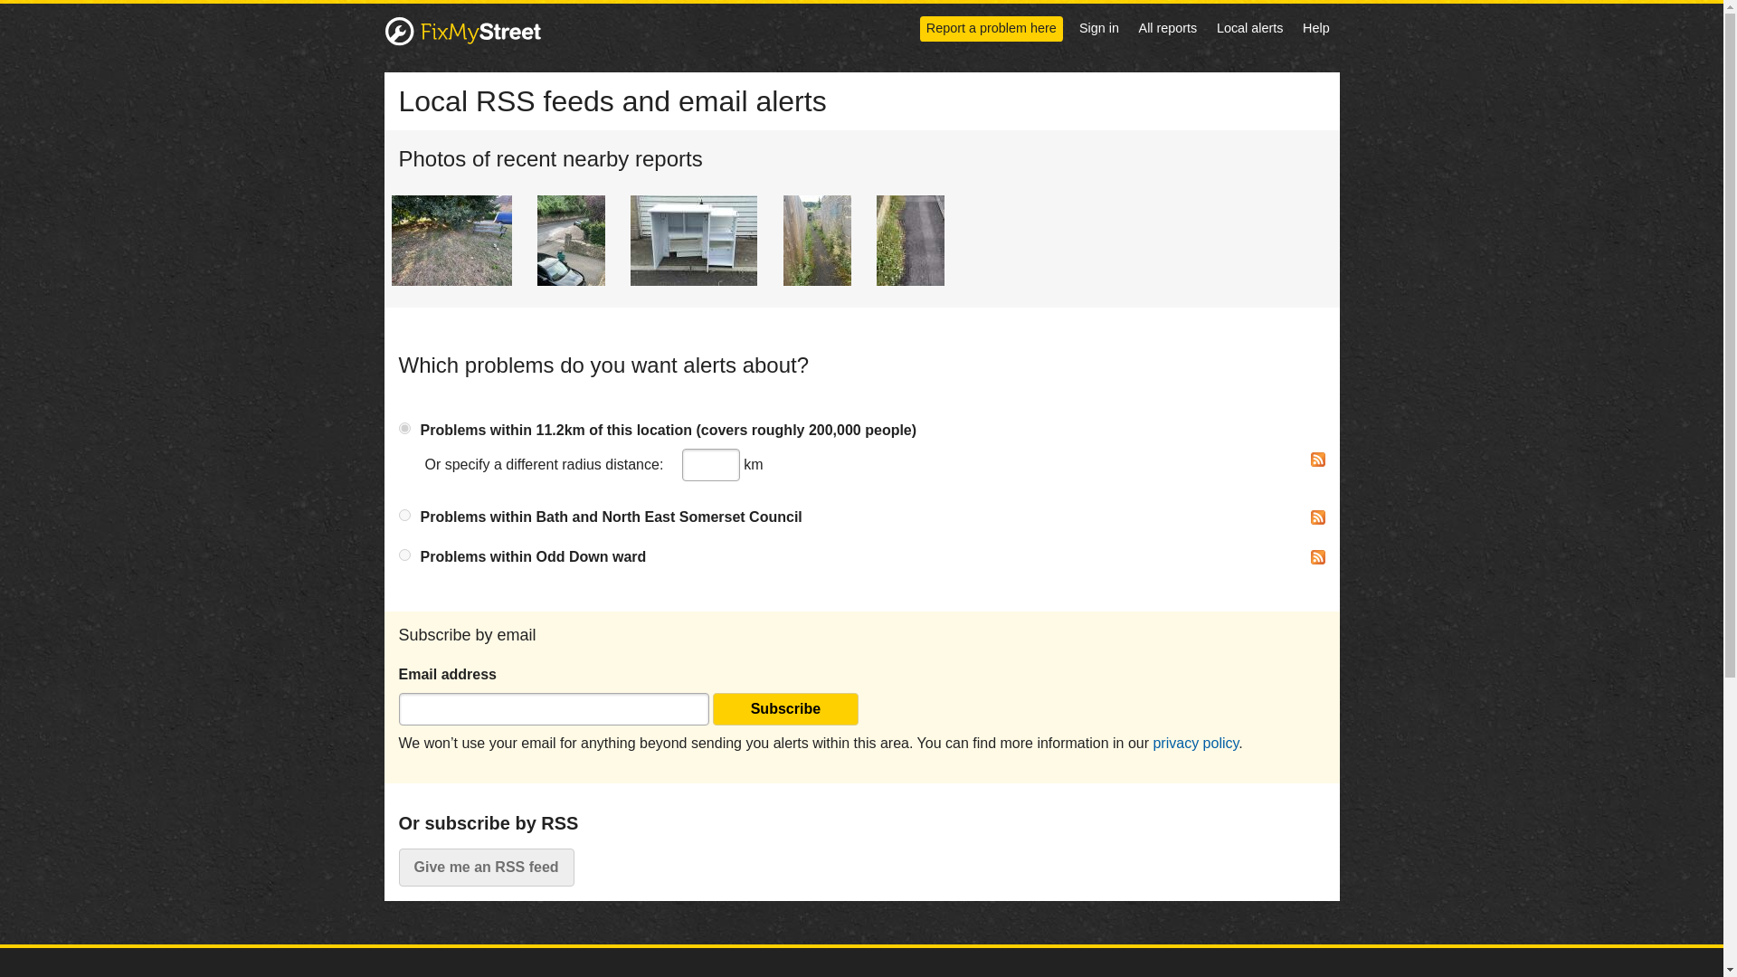 The image size is (1737, 977). I want to click on Sign in, so click(1099, 27).